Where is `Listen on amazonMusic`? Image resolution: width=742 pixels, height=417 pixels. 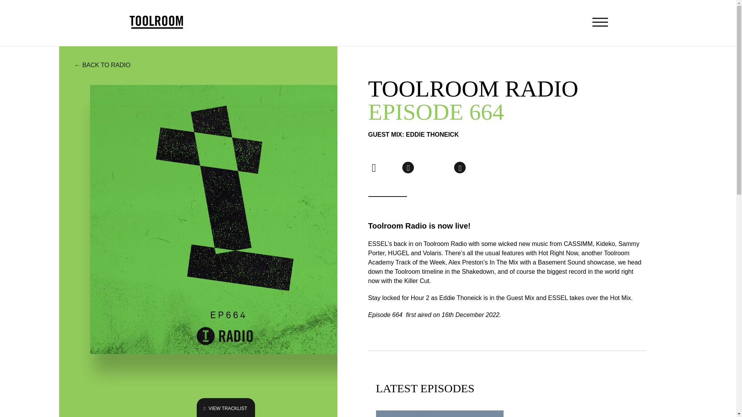
Listen on amazonMusic is located at coordinates (460, 168).